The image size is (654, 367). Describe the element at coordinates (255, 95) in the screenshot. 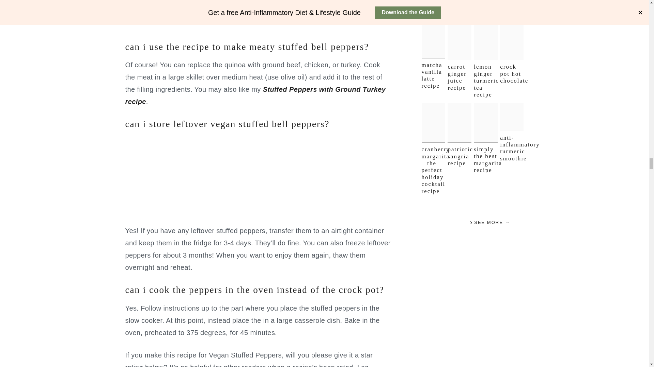

I see `Stuffed Peppers with Ground Turkey recipe` at that location.